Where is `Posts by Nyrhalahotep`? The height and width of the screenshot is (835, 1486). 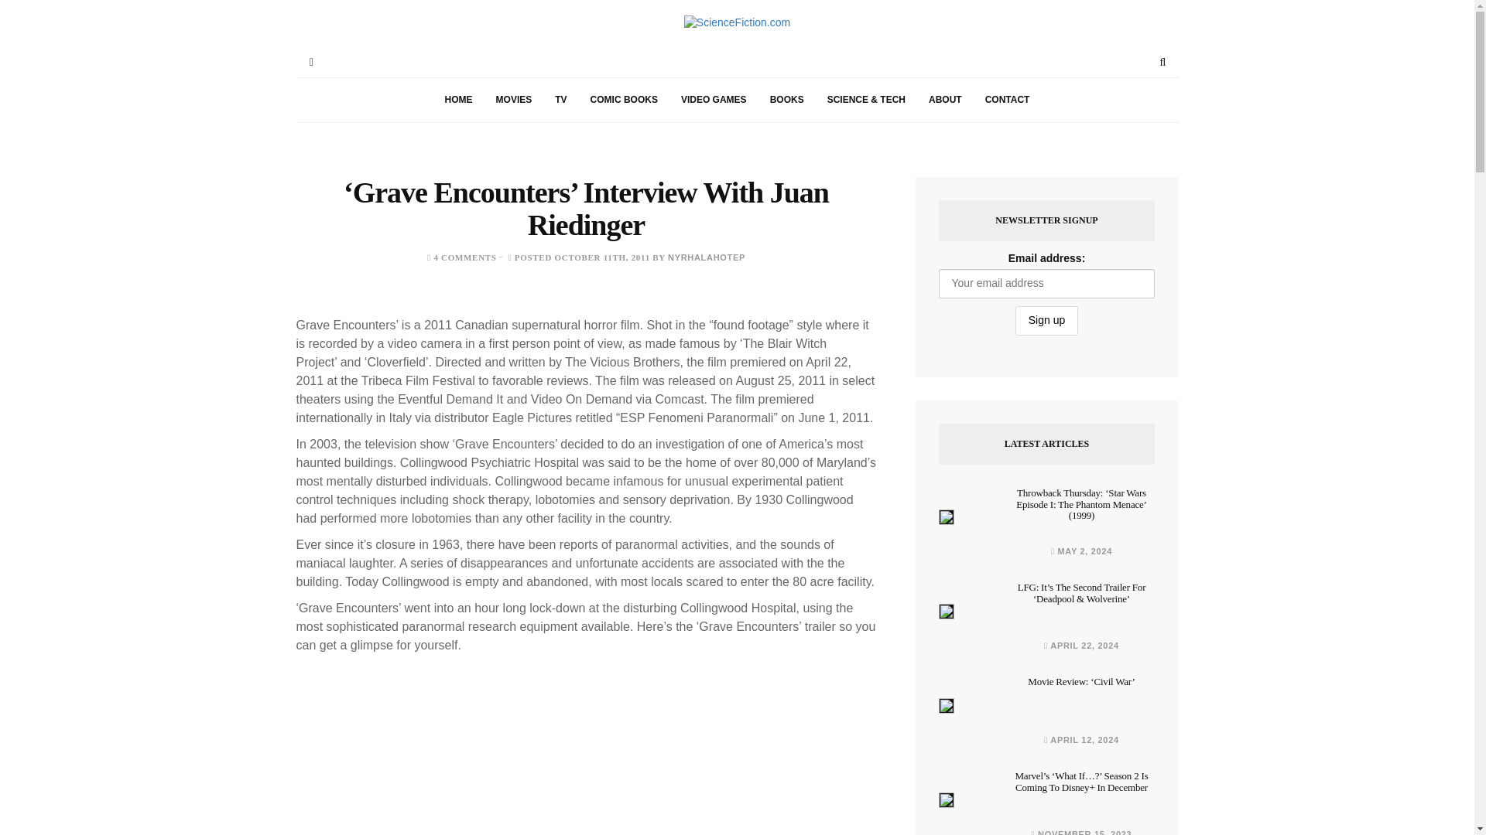 Posts by Nyrhalahotep is located at coordinates (706, 257).